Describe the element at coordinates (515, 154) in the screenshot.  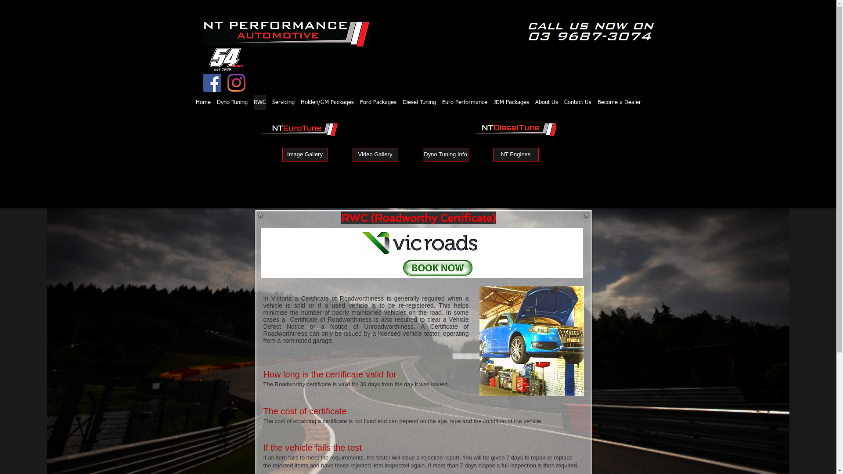
I see `NT Engines` at that location.